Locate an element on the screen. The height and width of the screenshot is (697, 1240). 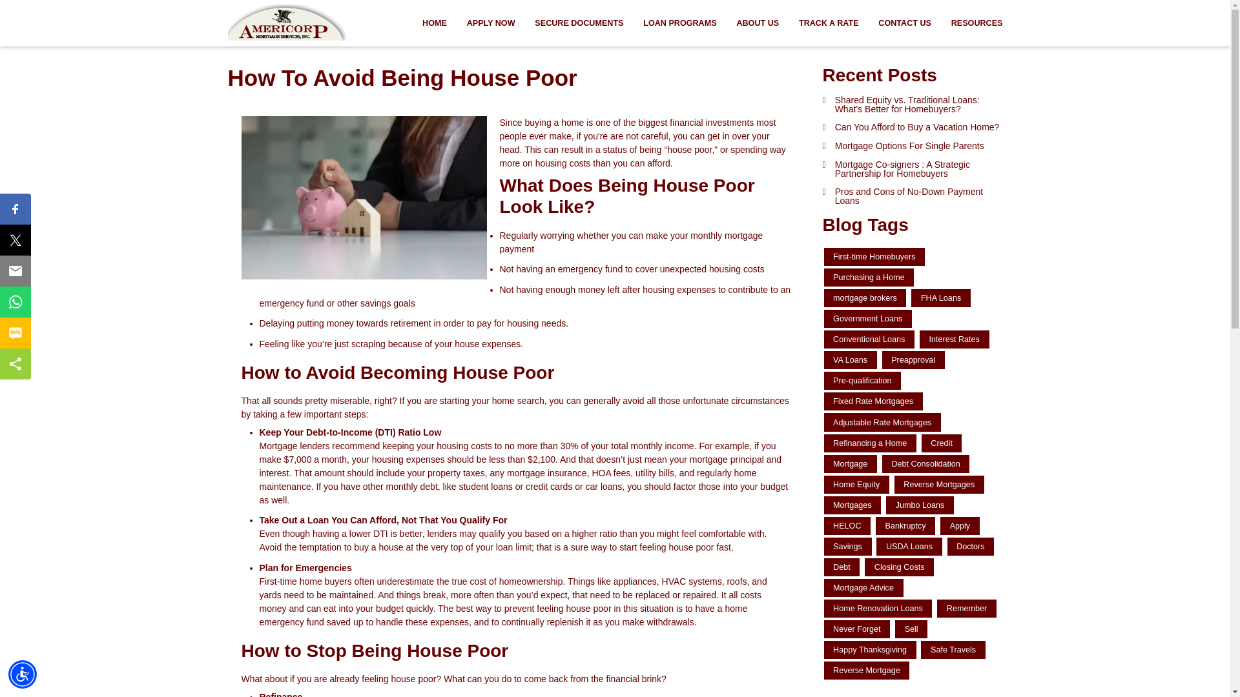
CONTACT US is located at coordinates (905, 23).